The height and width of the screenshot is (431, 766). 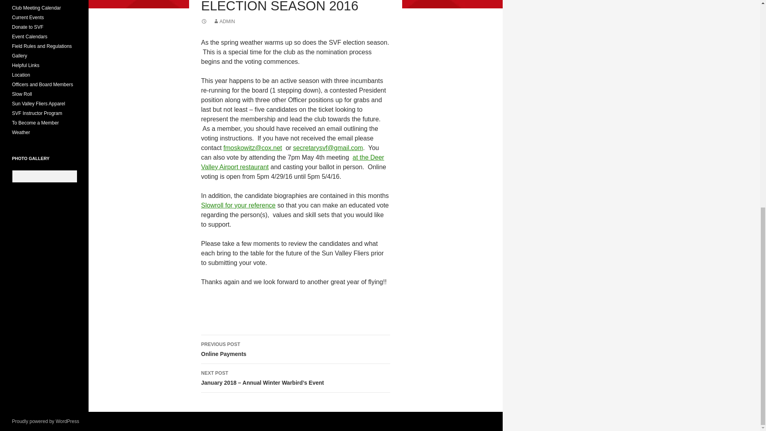 I want to click on at the Deer Valley Airport restaurant, so click(x=224, y=22).